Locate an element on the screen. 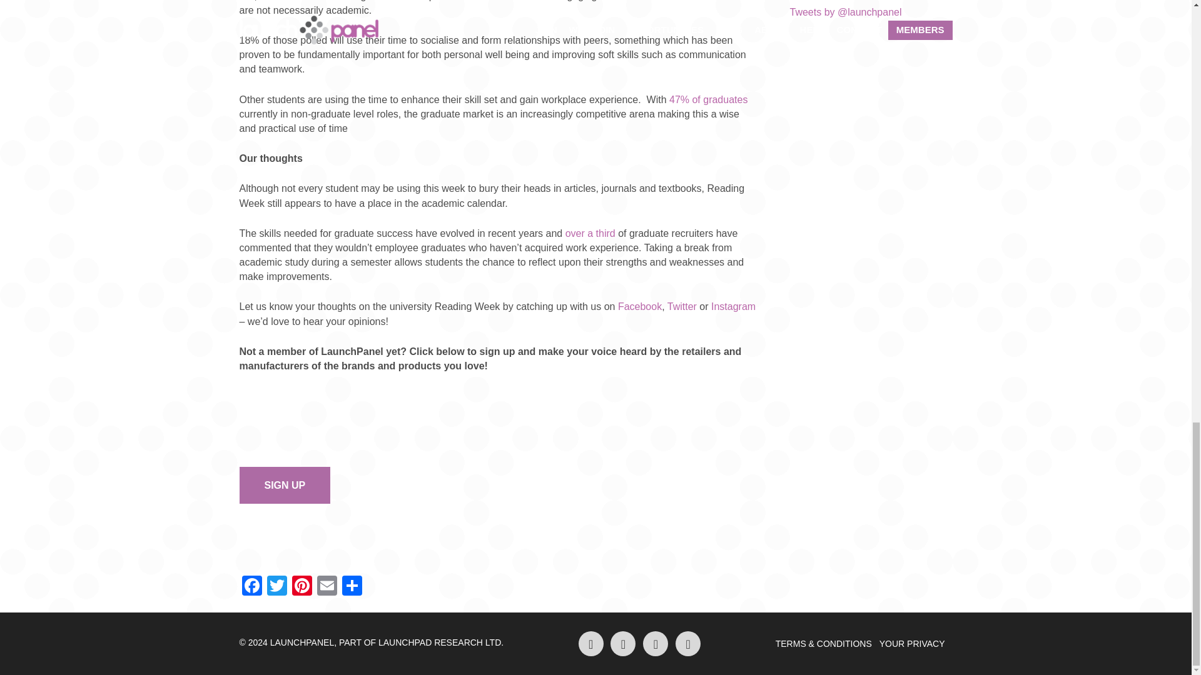 This screenshot has width=1201, height=675. YOUR PRIVACY is located at coordinates (912, 643).